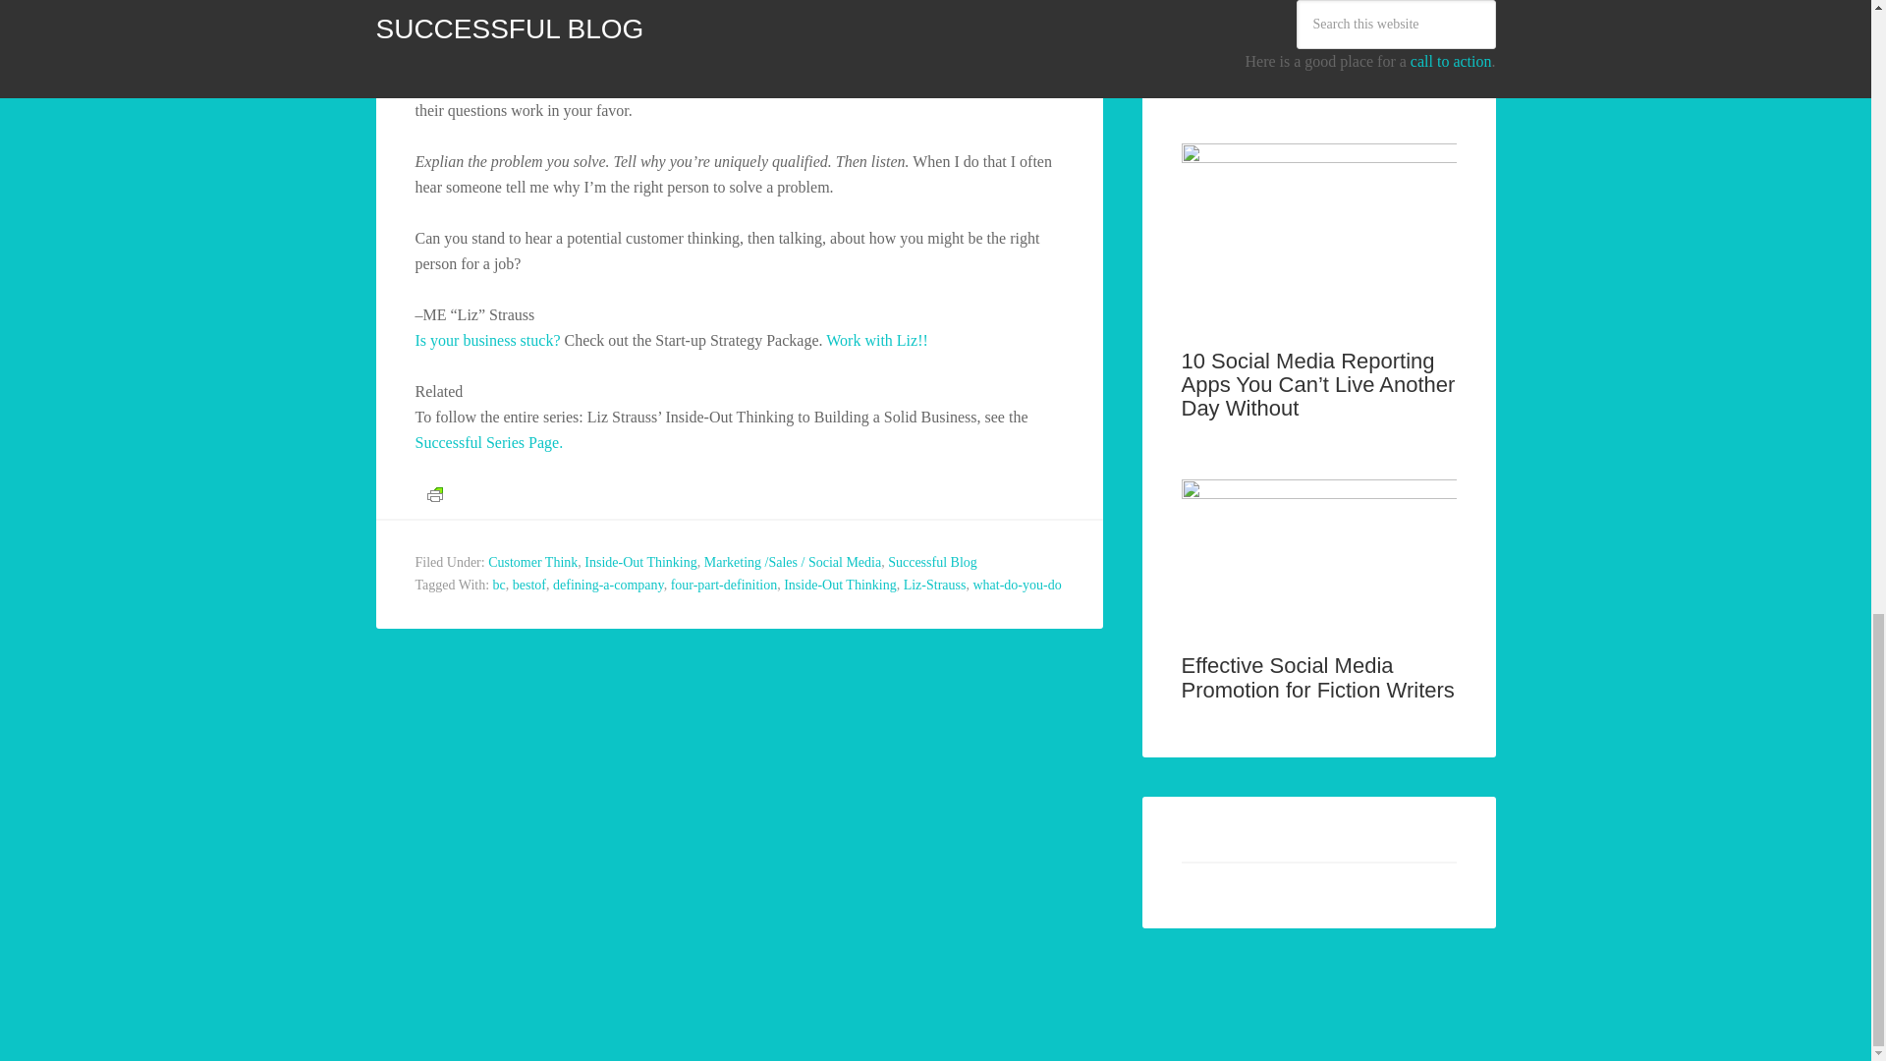 The height and width of the screenshot is (1061, 1886). What do you see at coordinates (934, 584) in the screenshot?
I see `Liz-Strauss` at bounding box center [934, 584].